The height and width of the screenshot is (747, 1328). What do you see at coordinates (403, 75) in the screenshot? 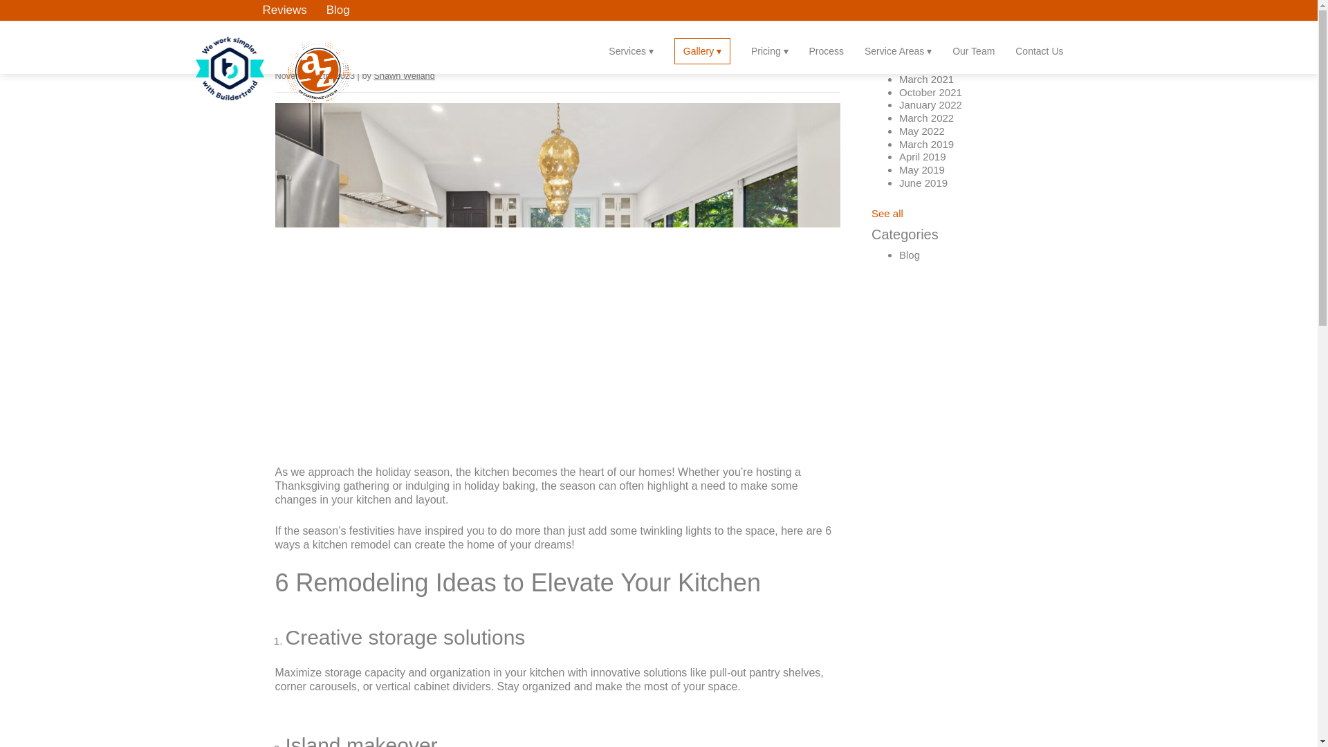
I see `Shawn Welland` at bounding box center [403, 75].